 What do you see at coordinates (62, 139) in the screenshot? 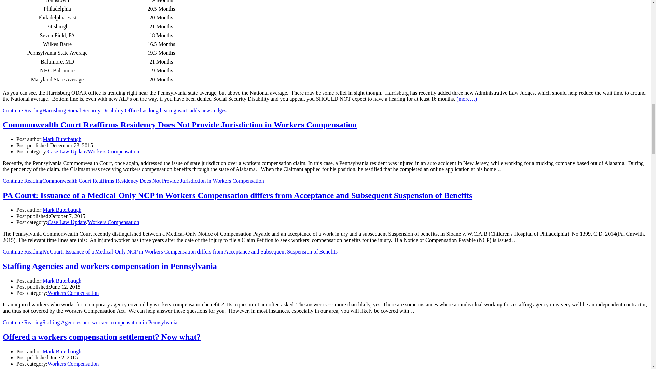
I see `Posts by Mark Buterbaugh` at bounding box center [62, 139].